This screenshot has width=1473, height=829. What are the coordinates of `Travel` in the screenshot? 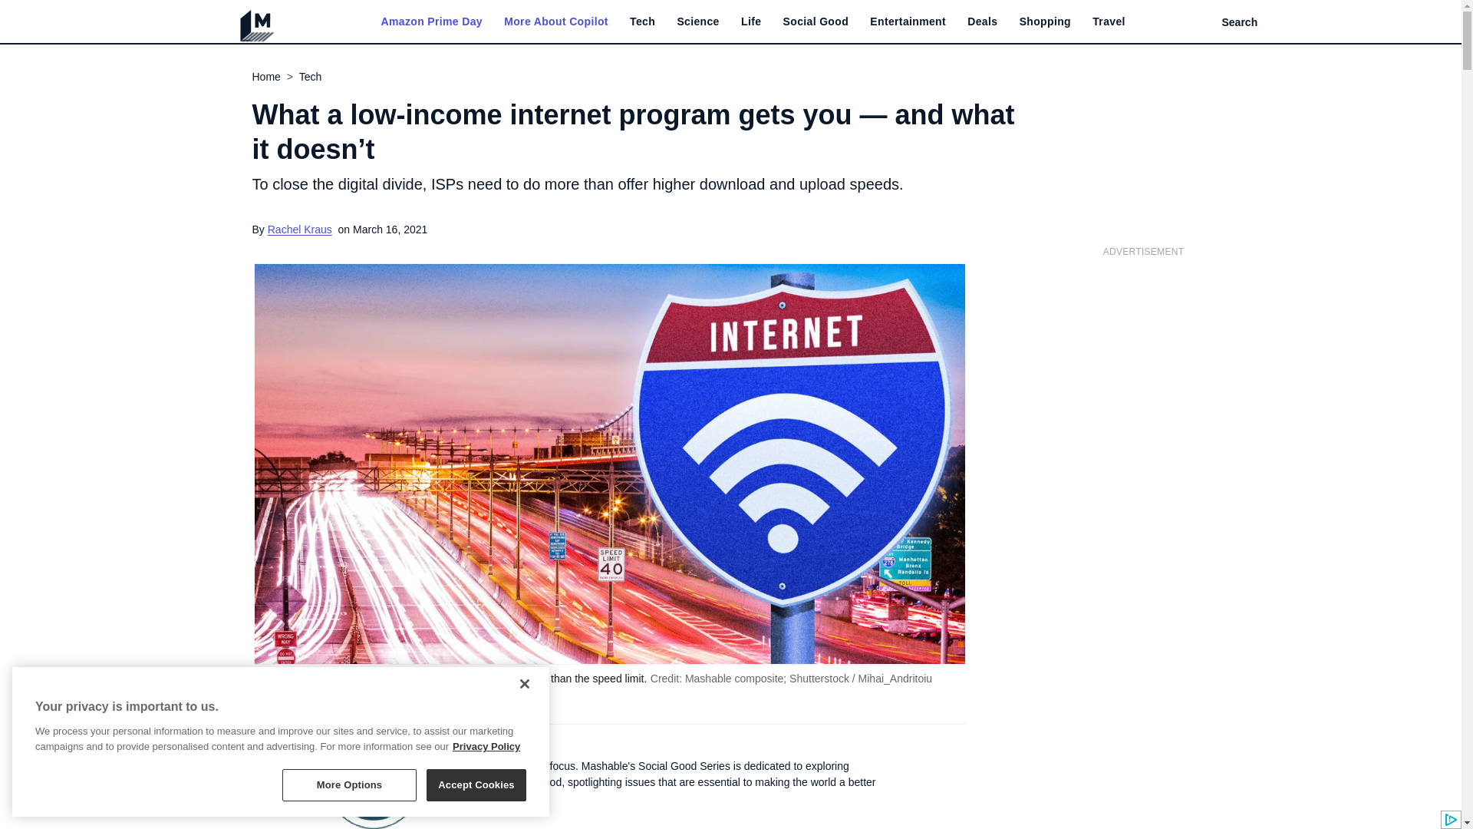 It's located at (1109, 21).